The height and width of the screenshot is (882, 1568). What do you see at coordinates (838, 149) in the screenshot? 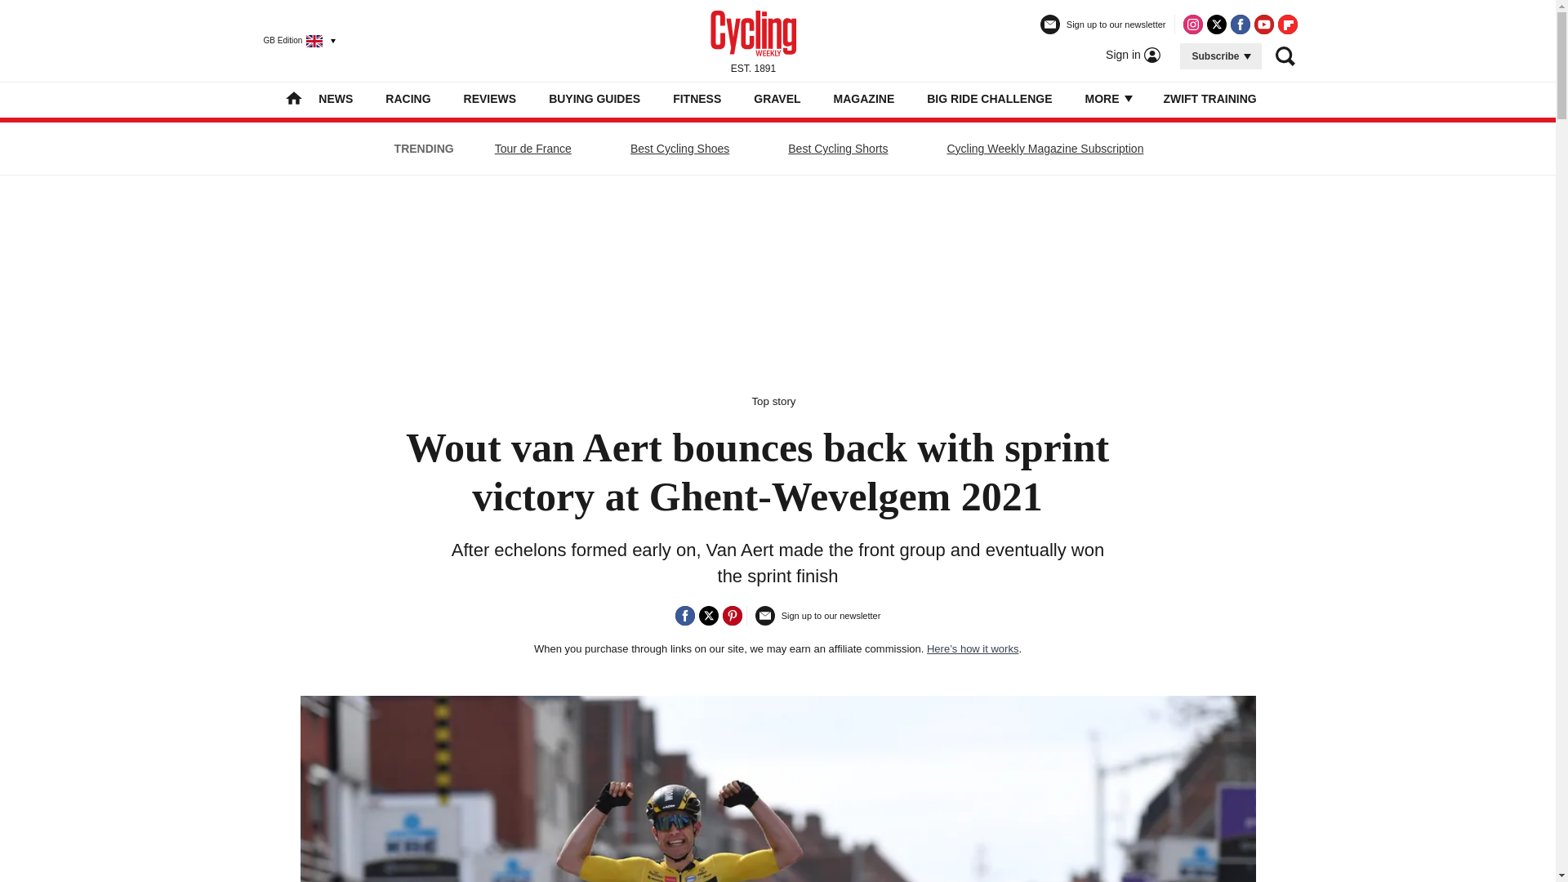
I see `Best Cycling Shorts` at bounding box center [838, 149].